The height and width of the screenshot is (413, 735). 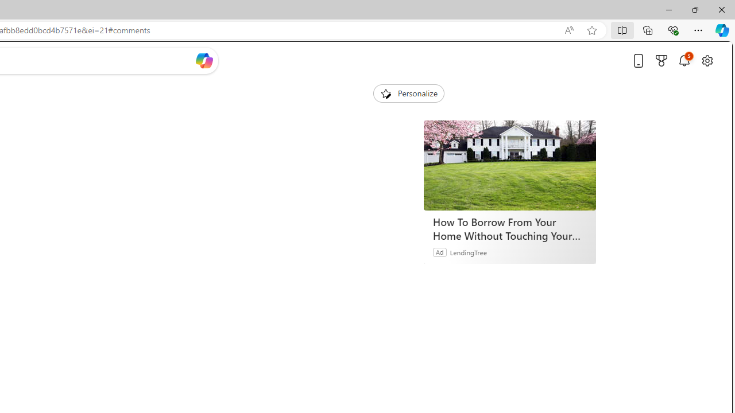 What do you see at coordinates (509, 229) in the screenshot?
I see `How To Borrow From Your Home Without Touching Your Mortgage` at bounding box center [509, 229].